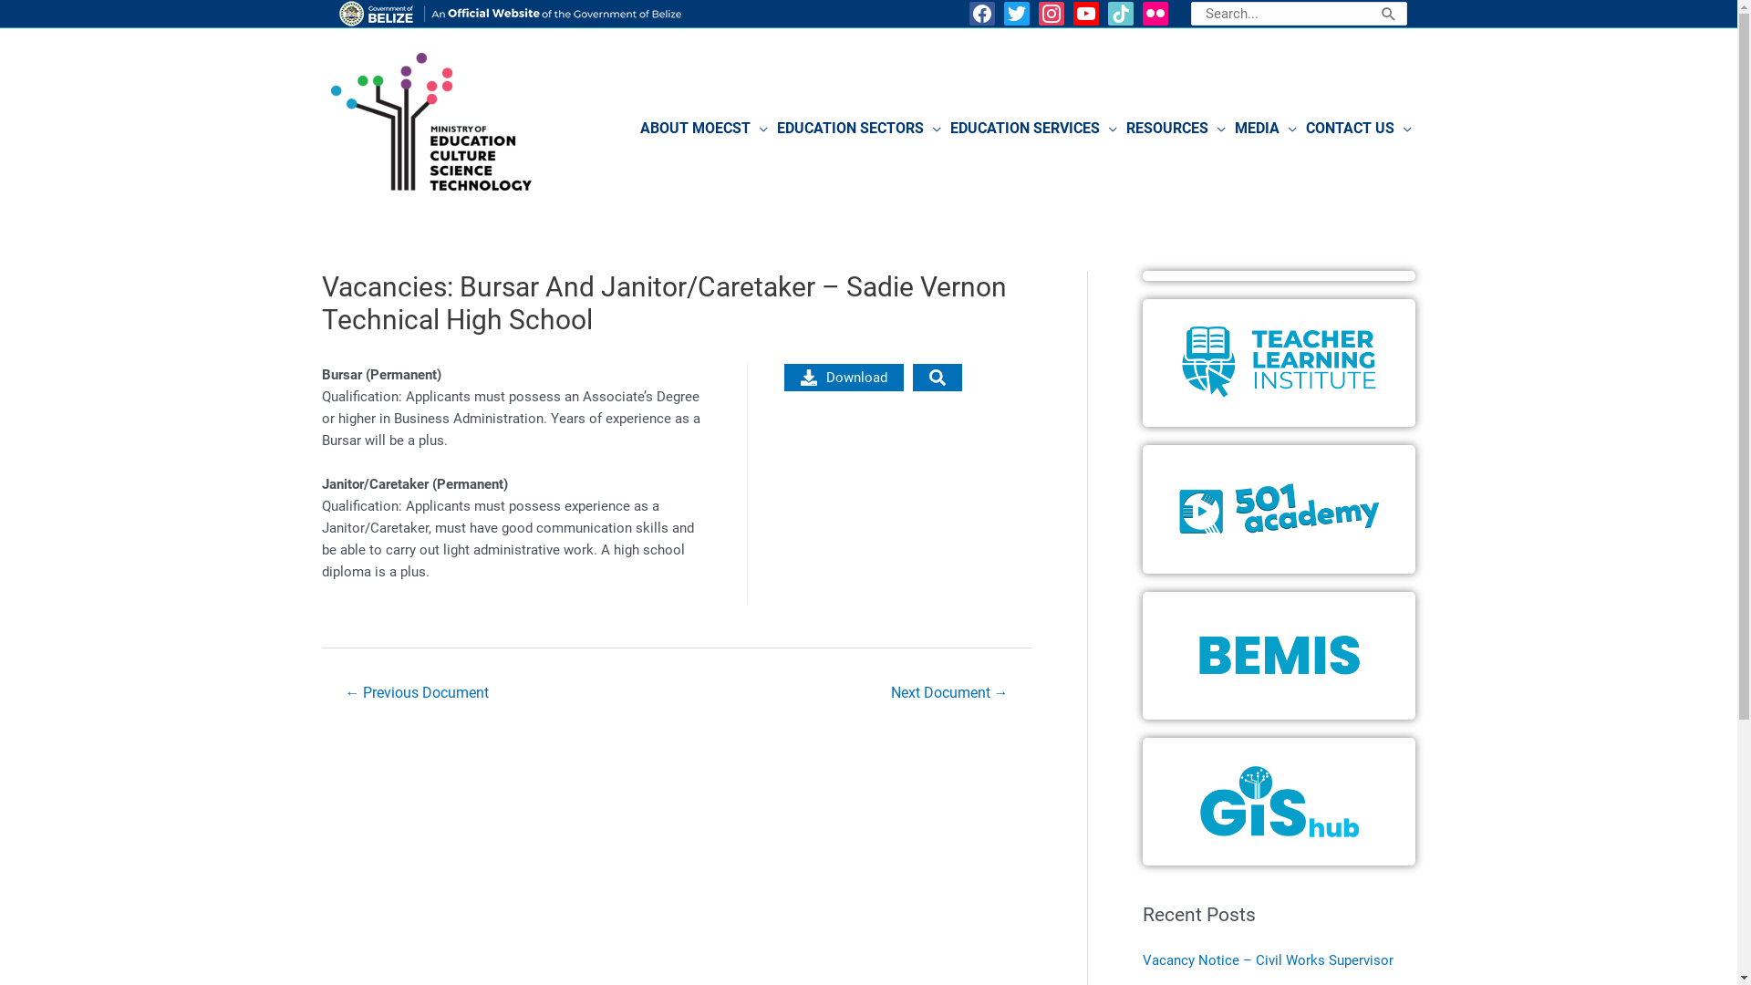 This screenshot has height=985, width=1751. I want to click on Download, so click(844, 378).